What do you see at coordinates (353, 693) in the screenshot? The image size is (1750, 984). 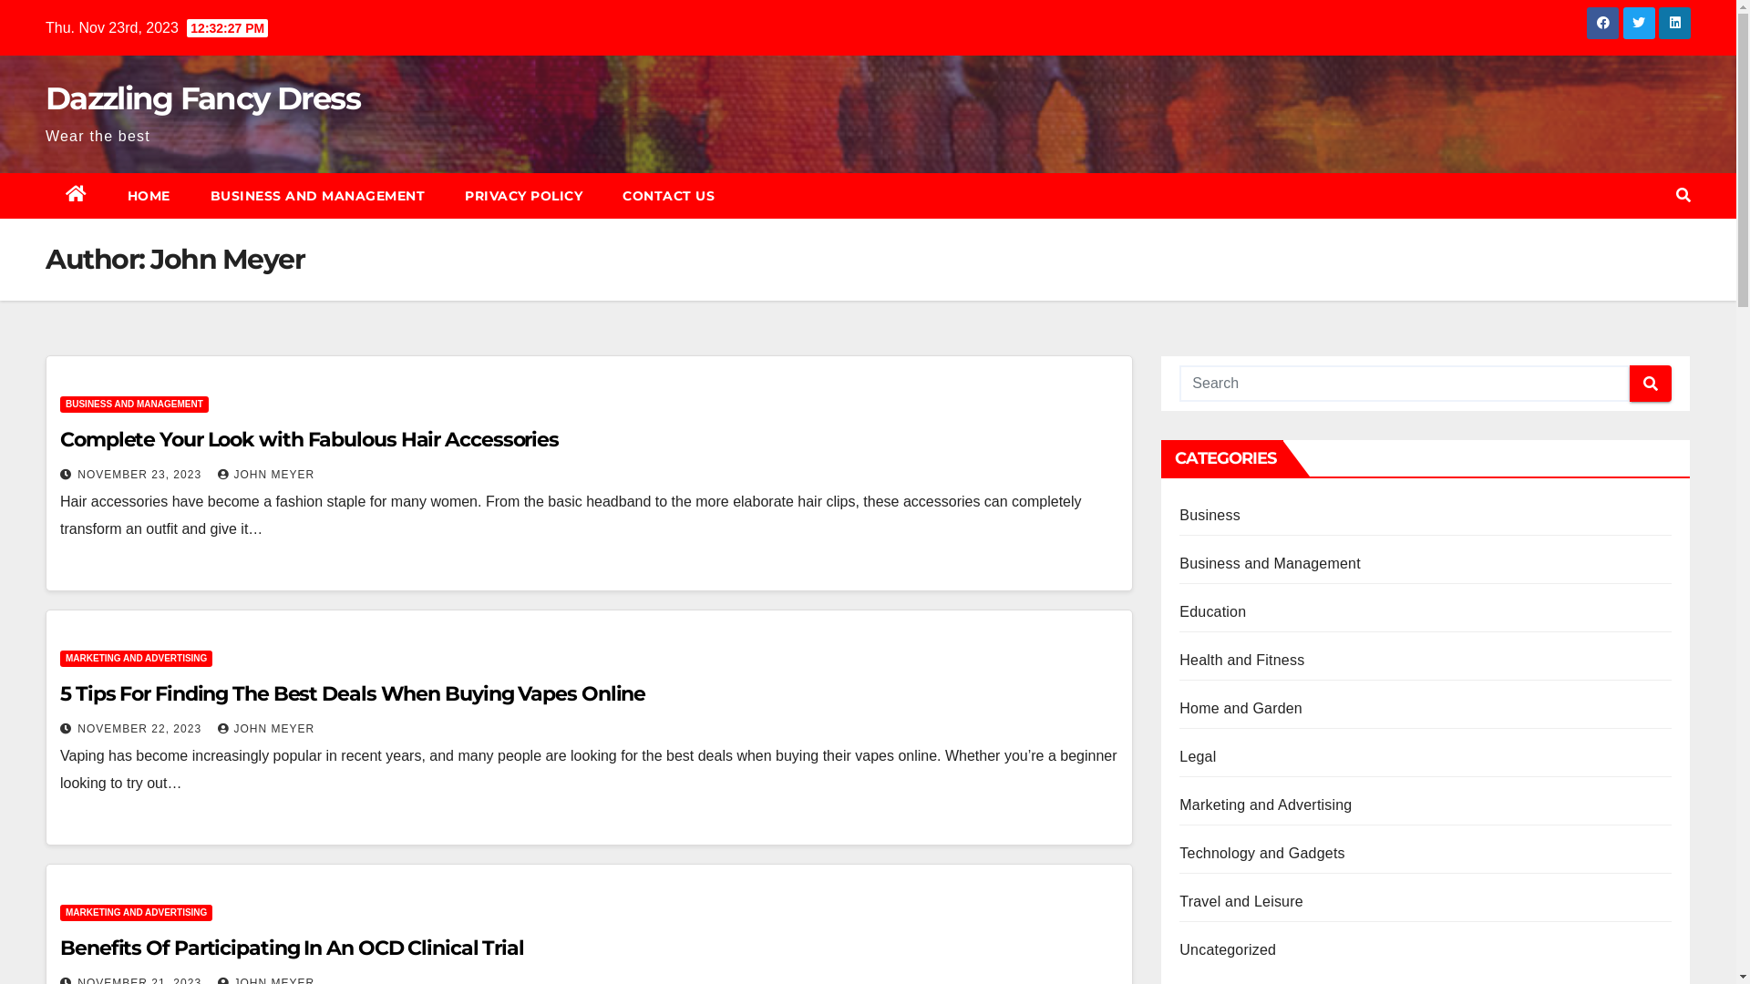 I see `5 Tips For Finding The Best Deals When Buying Vapes Online` at bounding box center [353, 693].